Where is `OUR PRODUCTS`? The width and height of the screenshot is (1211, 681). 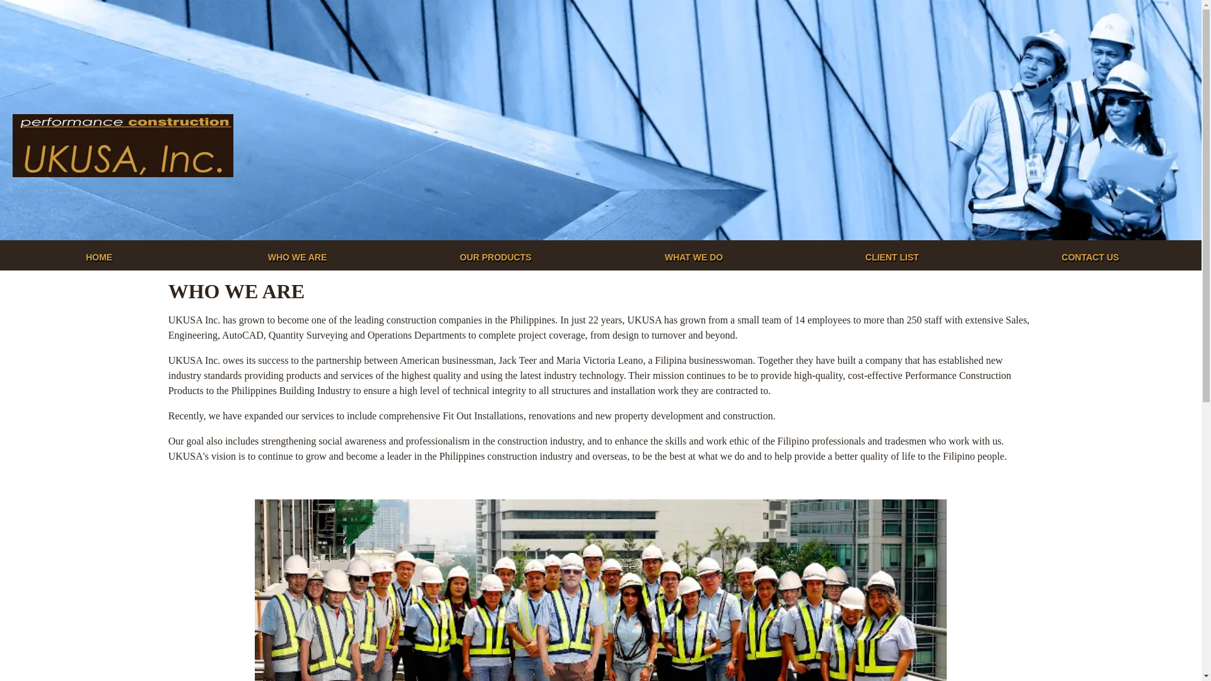 OUR PRODUCTS is located at coordinates (496, 257).